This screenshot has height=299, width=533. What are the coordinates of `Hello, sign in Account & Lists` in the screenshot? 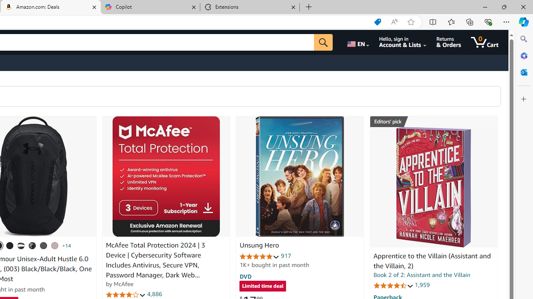 It's located at (403, 42).